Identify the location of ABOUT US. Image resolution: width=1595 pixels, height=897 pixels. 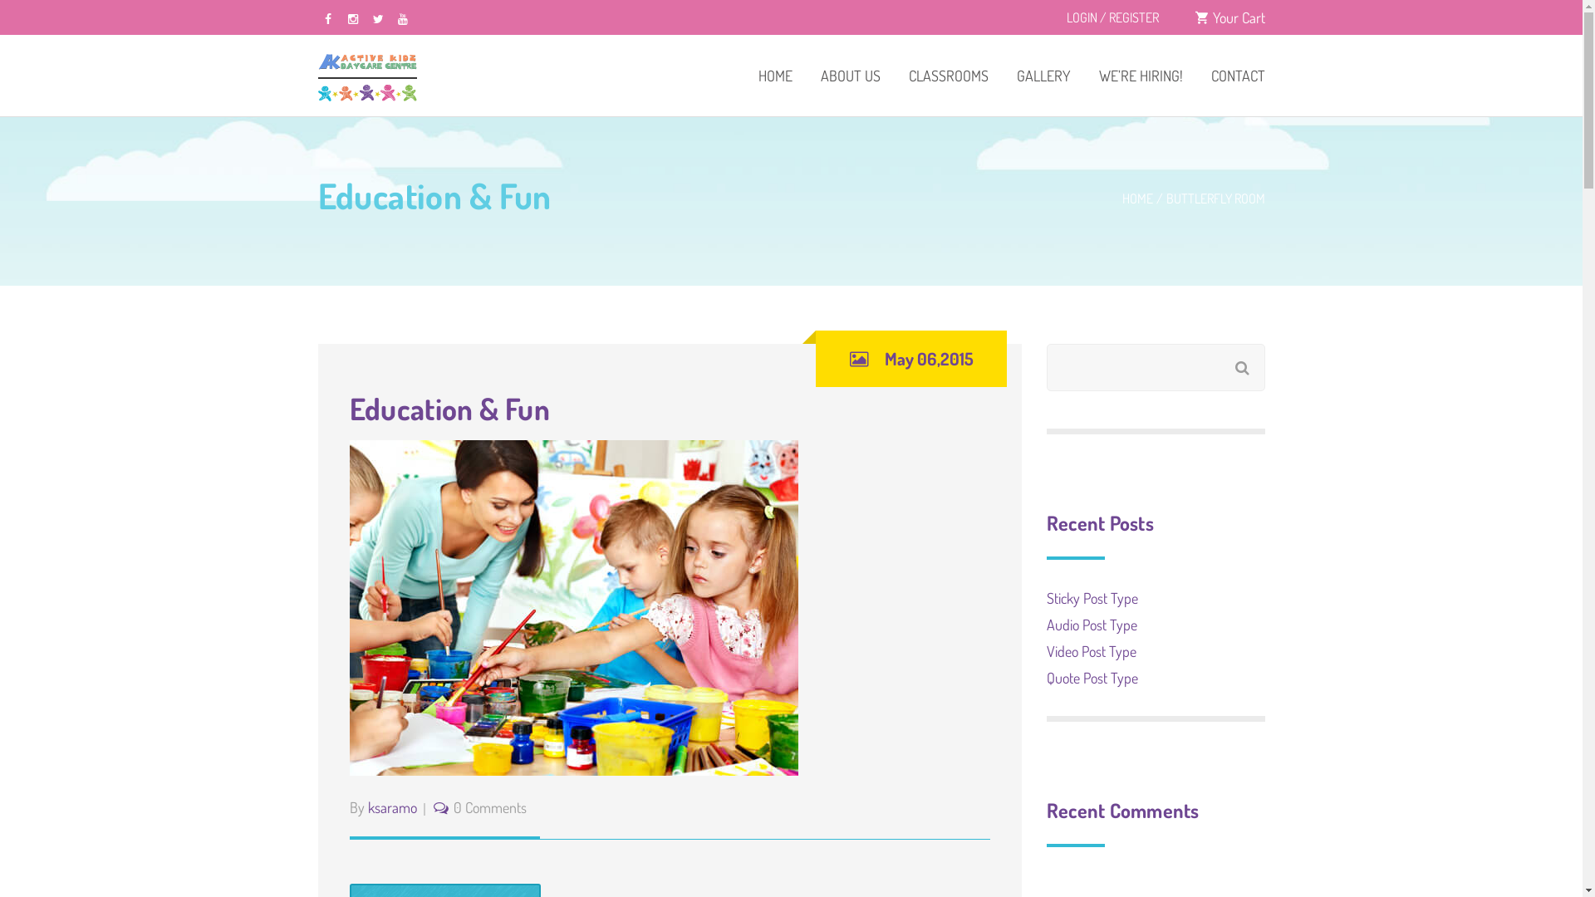
(850, 76).